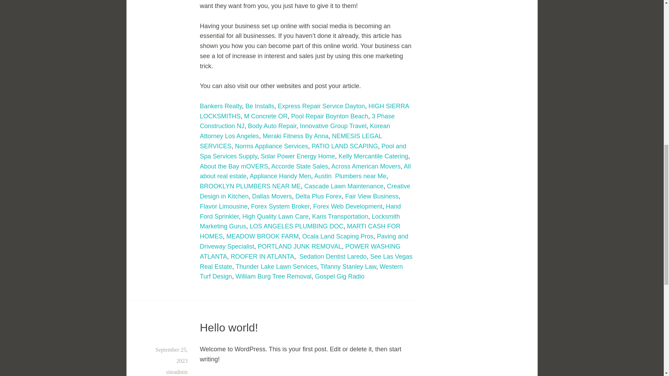 This screenshot has width=669, height=376. What do you see at coordinates (372, 196) in the screenshot?
I see `Fair View Business` at bounding box center [372, 196].